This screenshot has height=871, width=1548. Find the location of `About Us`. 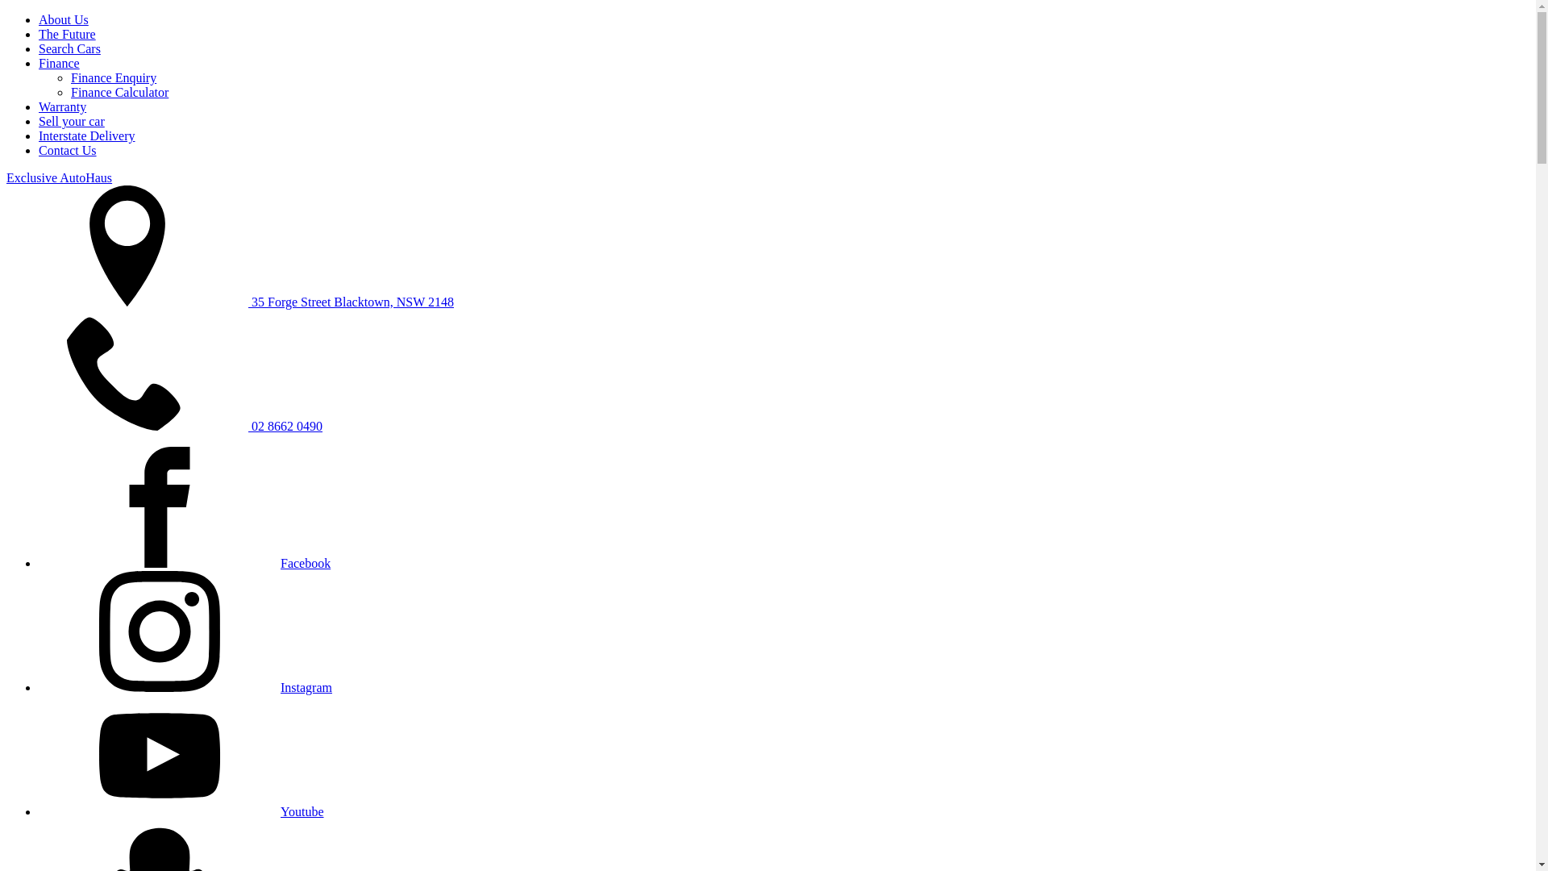

About Us is located at coordinates (64, 19).